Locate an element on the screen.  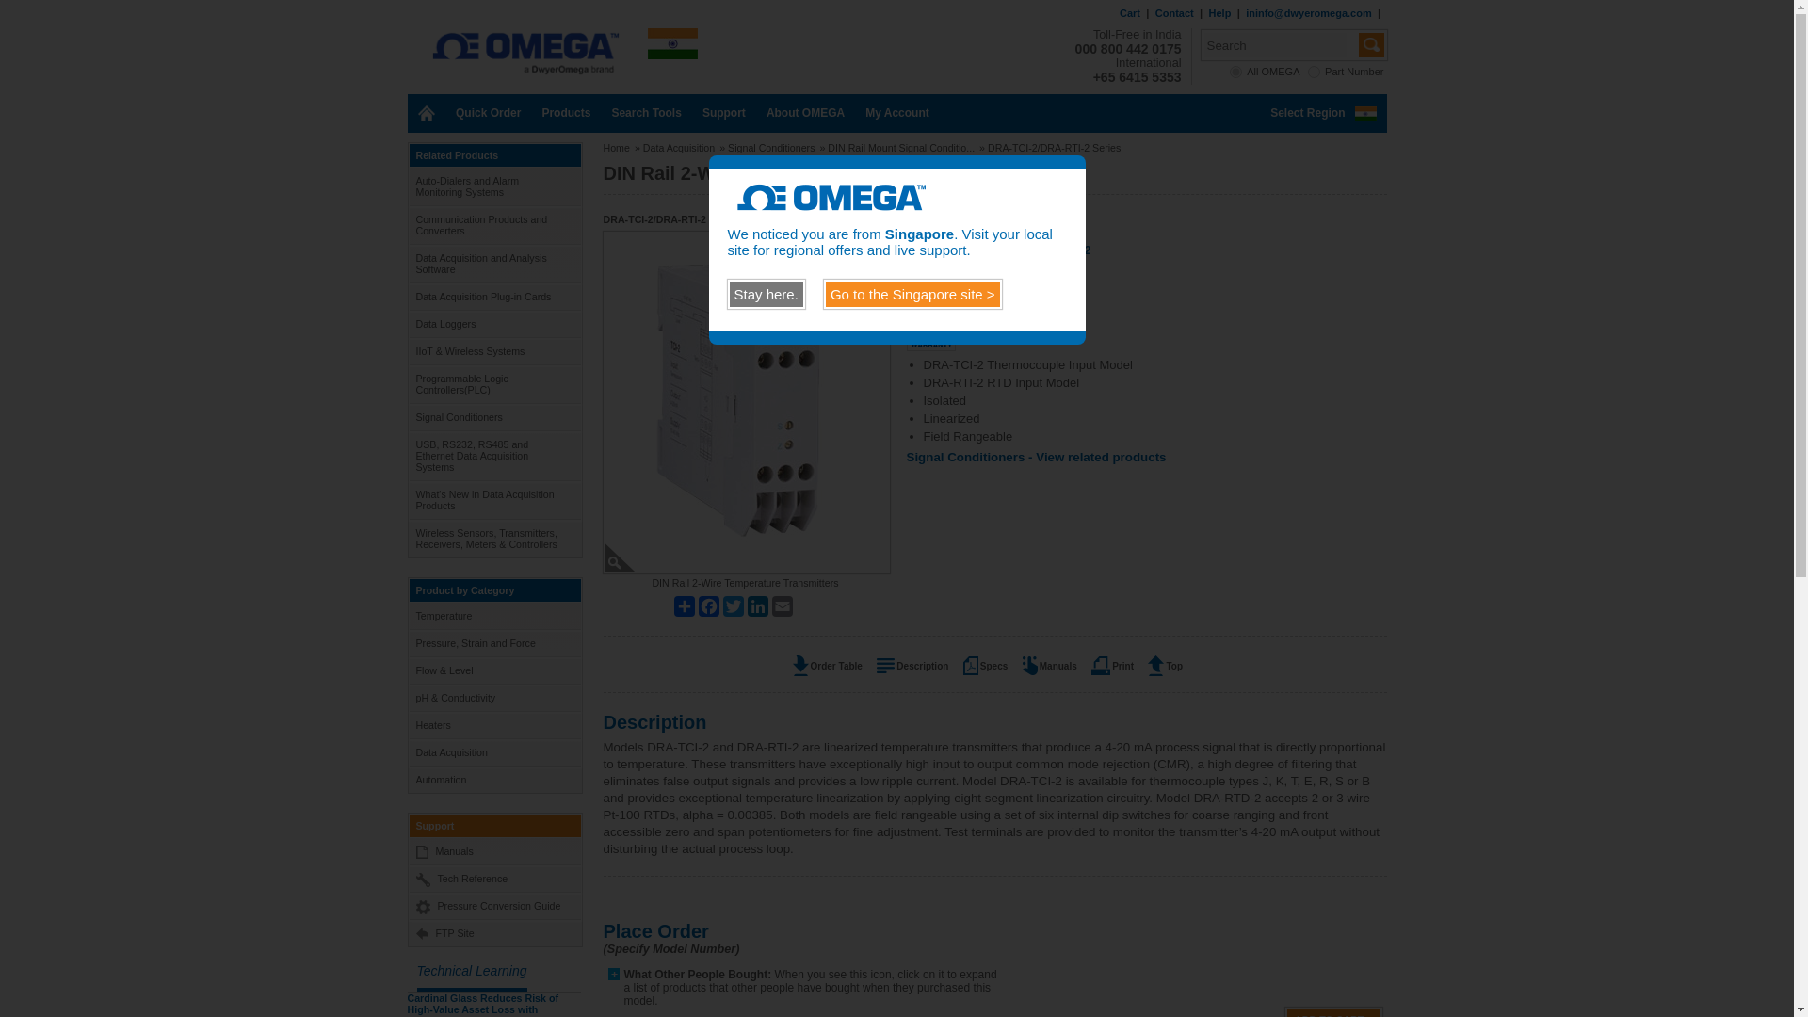
Auto-Dialers and Alarm Monitoring Systems is located at coordinates (493, 186).